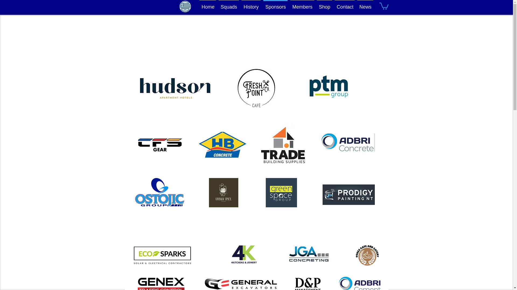  What do you see at coordinates (275, 5) in the screenshot?
I see `Sponsors` at bounding box center [275, 5].